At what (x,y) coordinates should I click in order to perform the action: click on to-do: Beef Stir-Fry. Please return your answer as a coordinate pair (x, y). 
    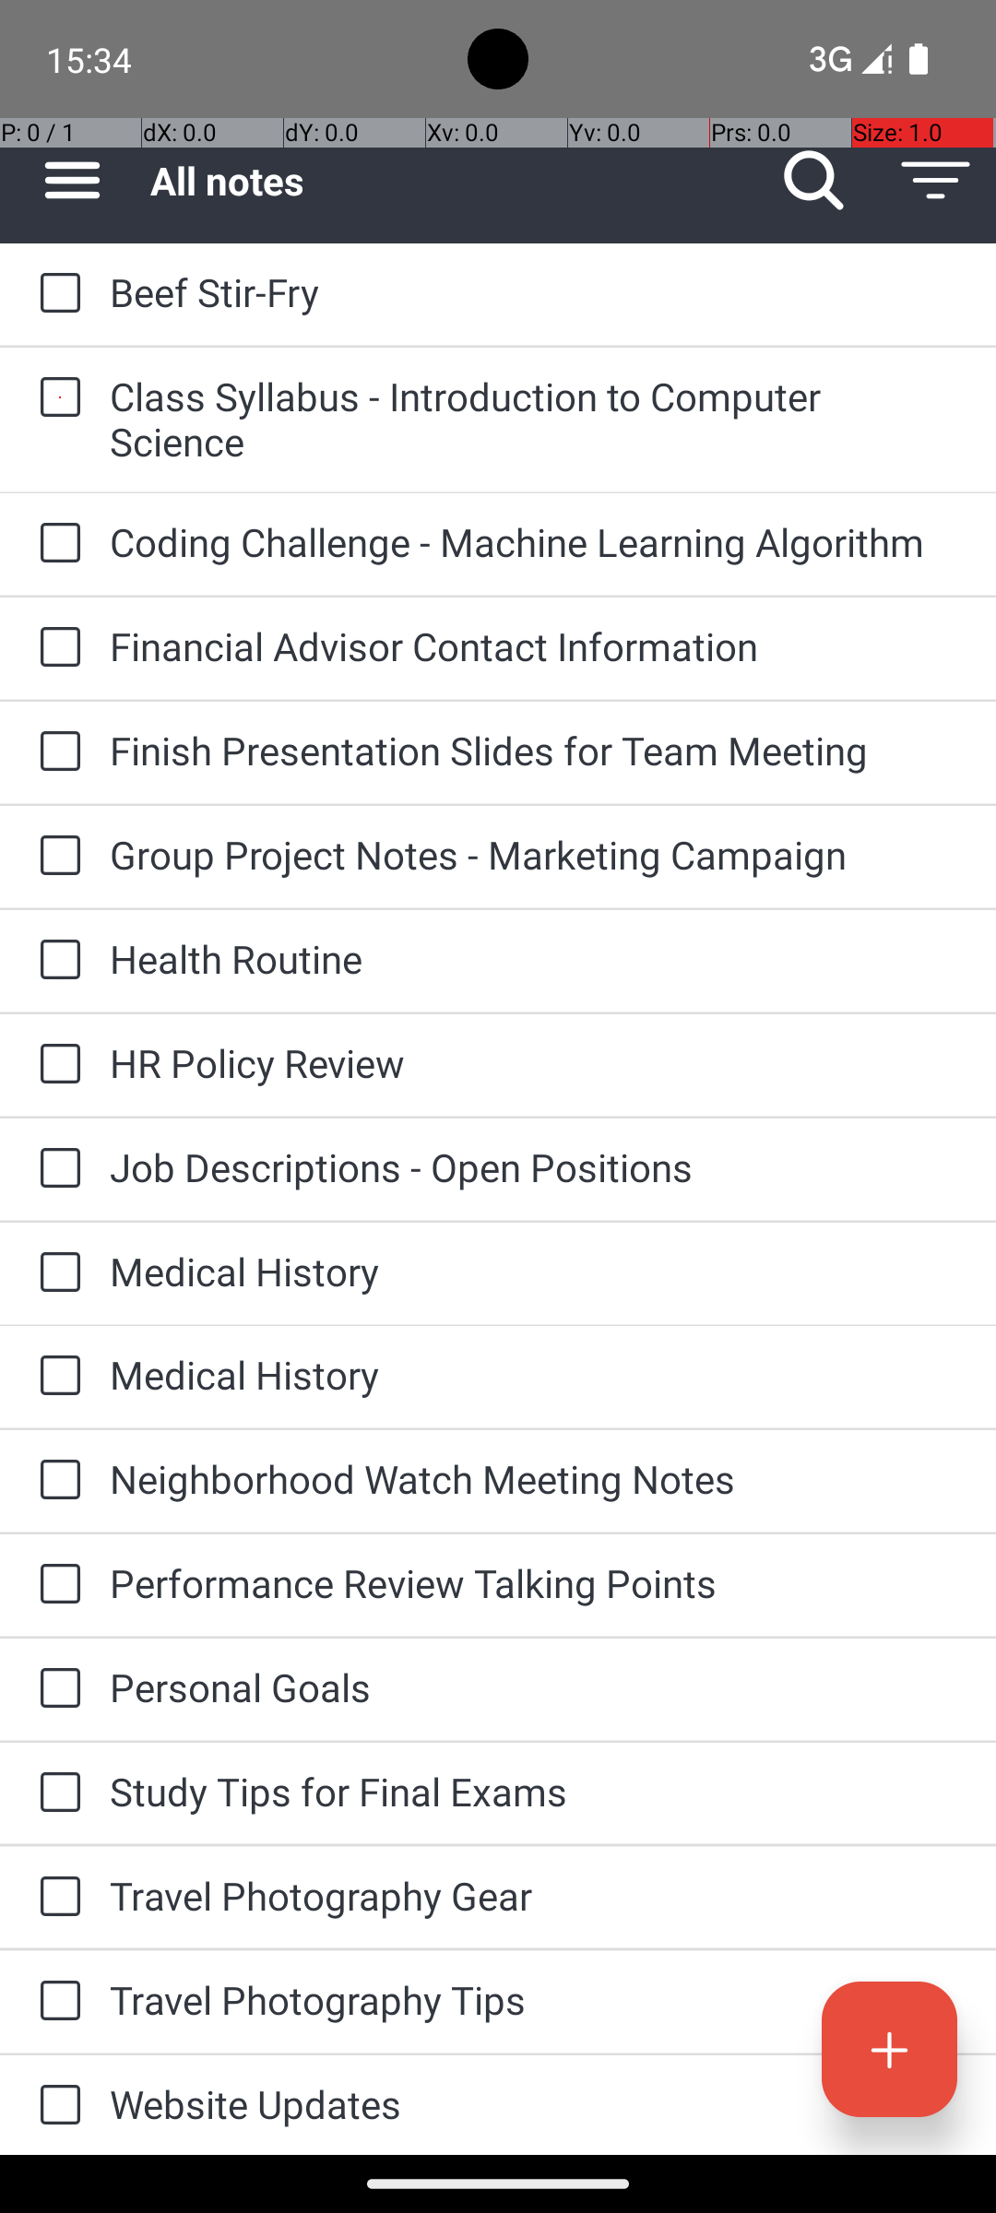
    Looking at the image, I should click on (55, 295).